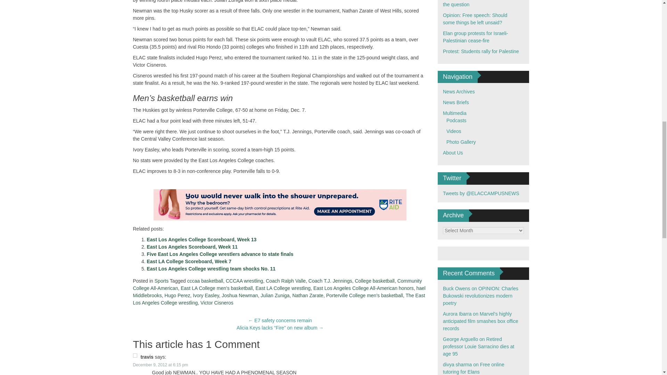  What do you see at coordinates (205, 281) in the screenshot?
I see `cccaa basketball` at bounding box center [205, 281].